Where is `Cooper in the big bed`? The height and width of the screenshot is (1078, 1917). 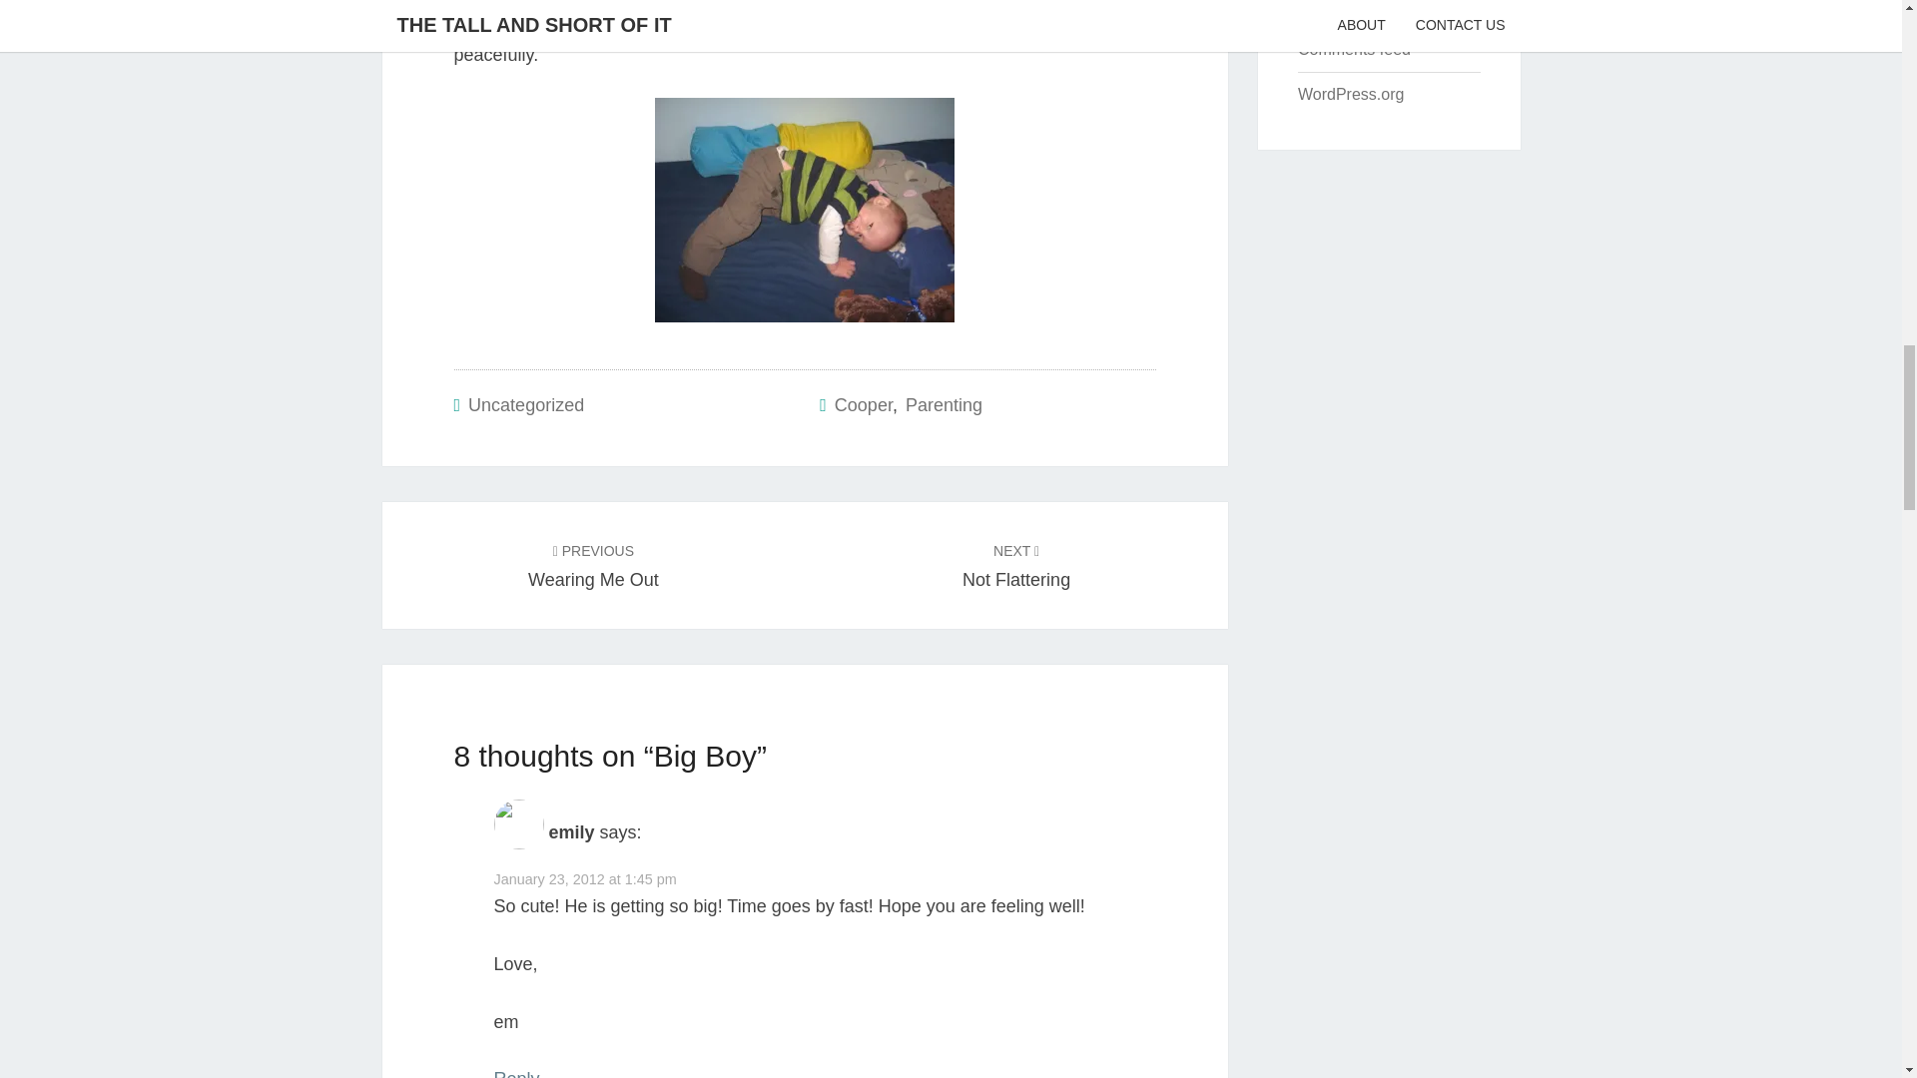
Cooper in the big bed is located at coordinates (593, 565).